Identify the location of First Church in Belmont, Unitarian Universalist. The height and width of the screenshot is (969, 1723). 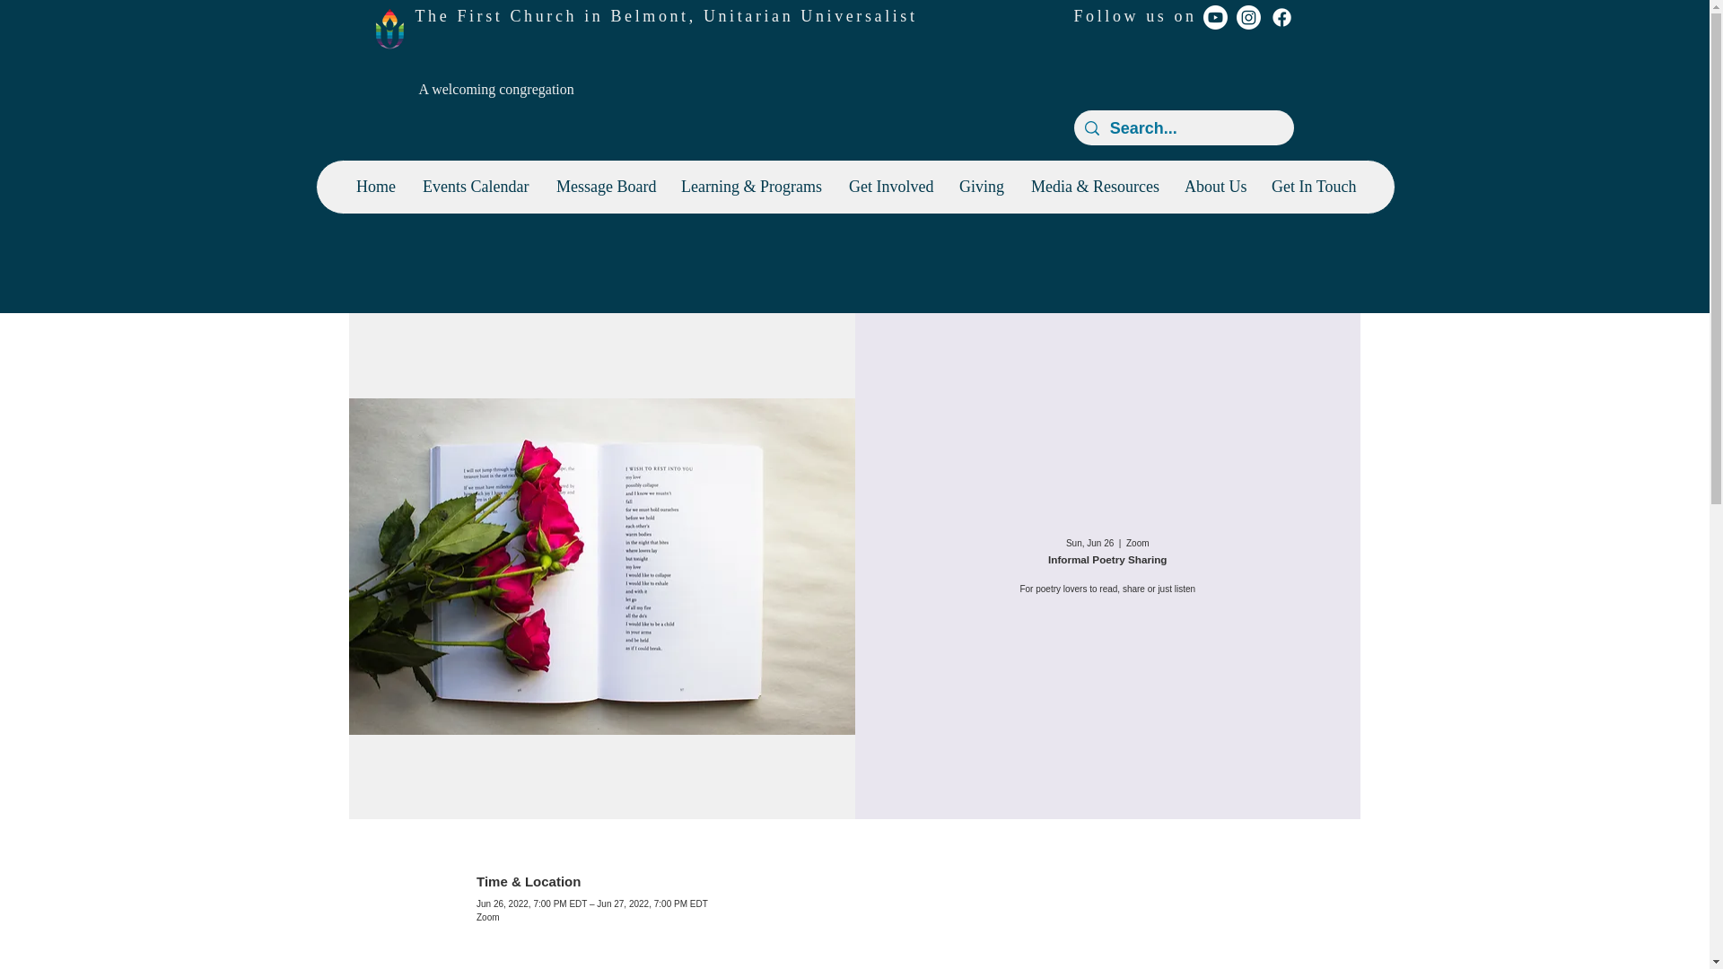
(686, 16).